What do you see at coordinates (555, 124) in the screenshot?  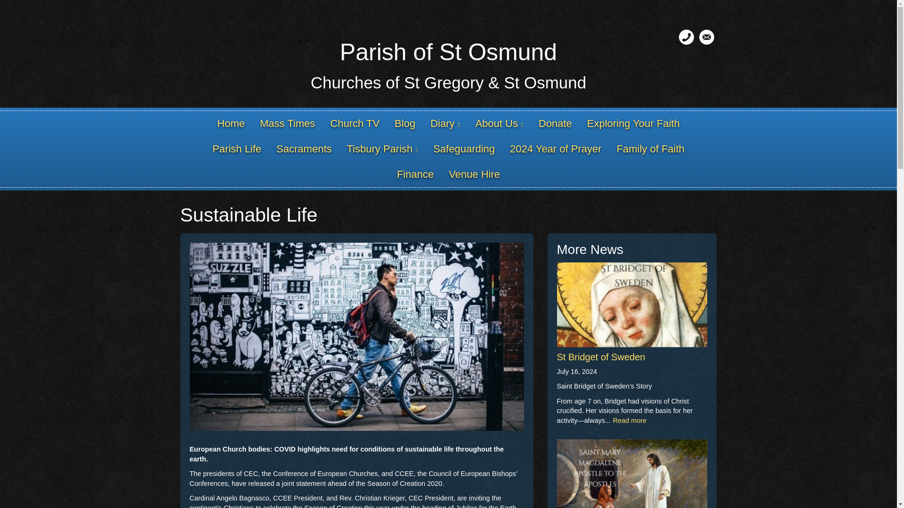 I see `Donate` at bounding box center [555, 124].